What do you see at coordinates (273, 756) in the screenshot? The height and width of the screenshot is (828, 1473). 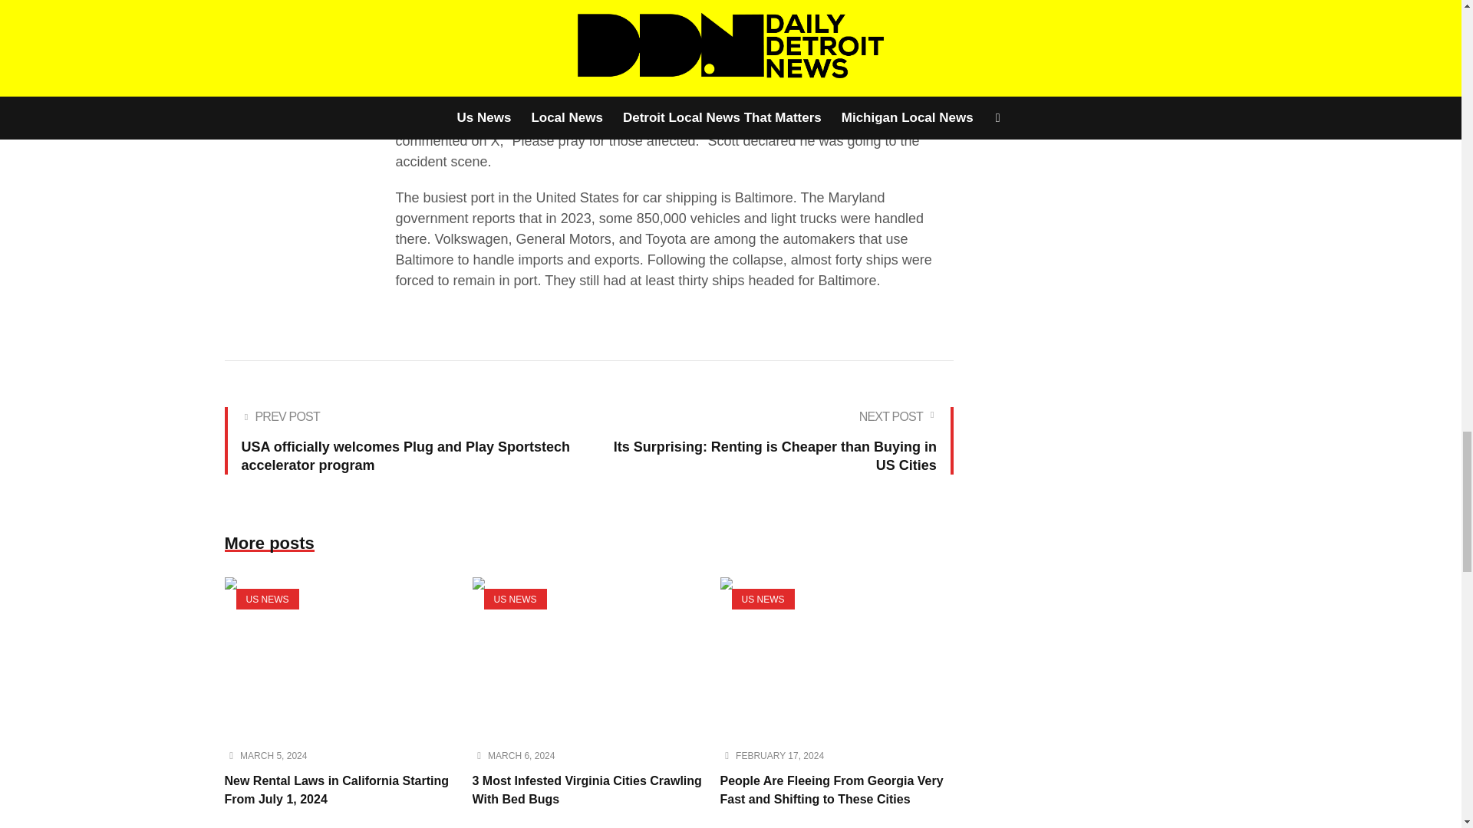 I see `March 5, 2024` at bounding box center [273, 756].